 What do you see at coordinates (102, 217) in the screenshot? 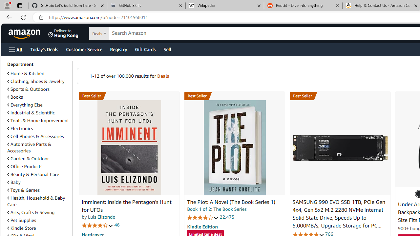
I see `Luis Elizondo` at bounding box center [102, 217].